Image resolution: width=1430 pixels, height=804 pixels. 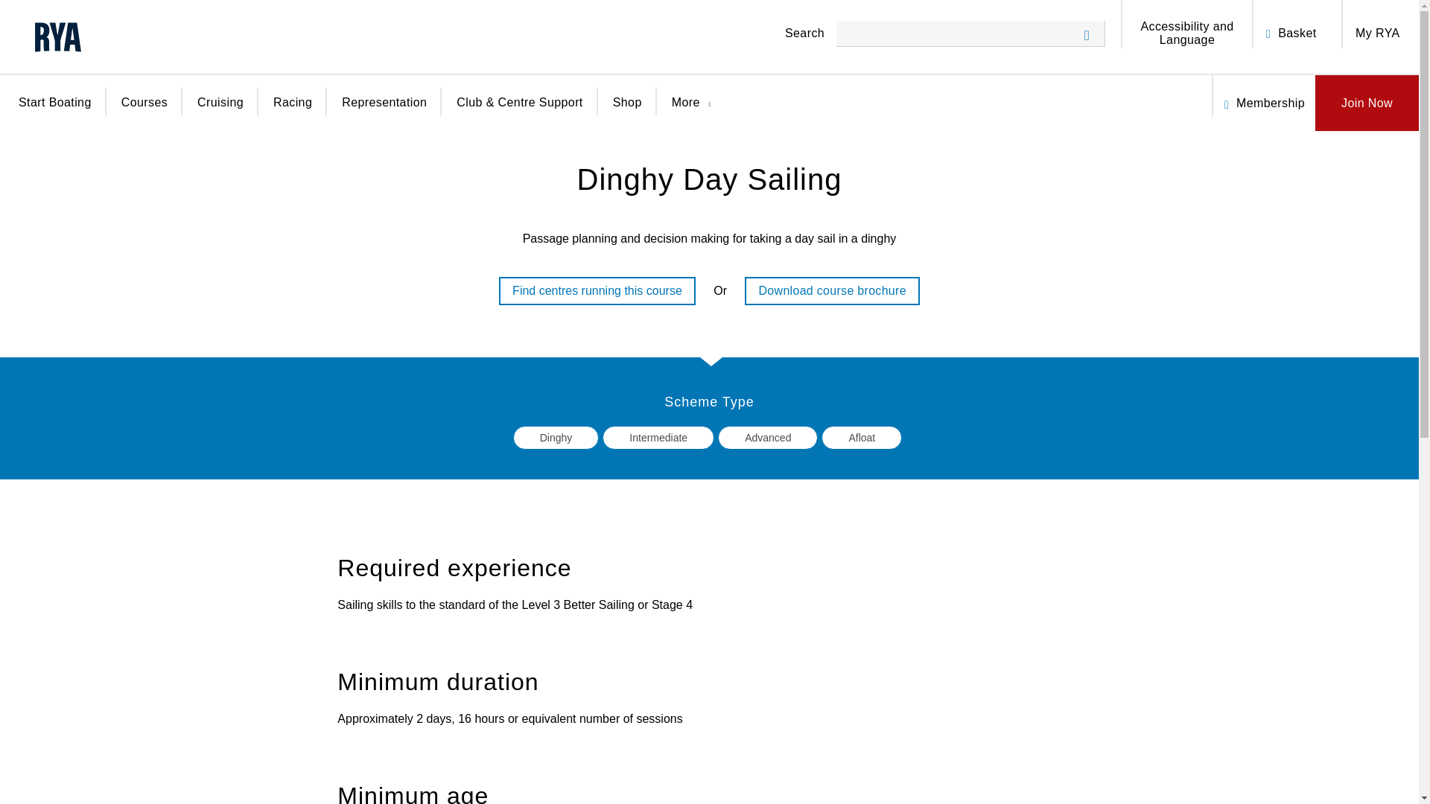 I want to click on Start Boating, so click(x=54, y=112).